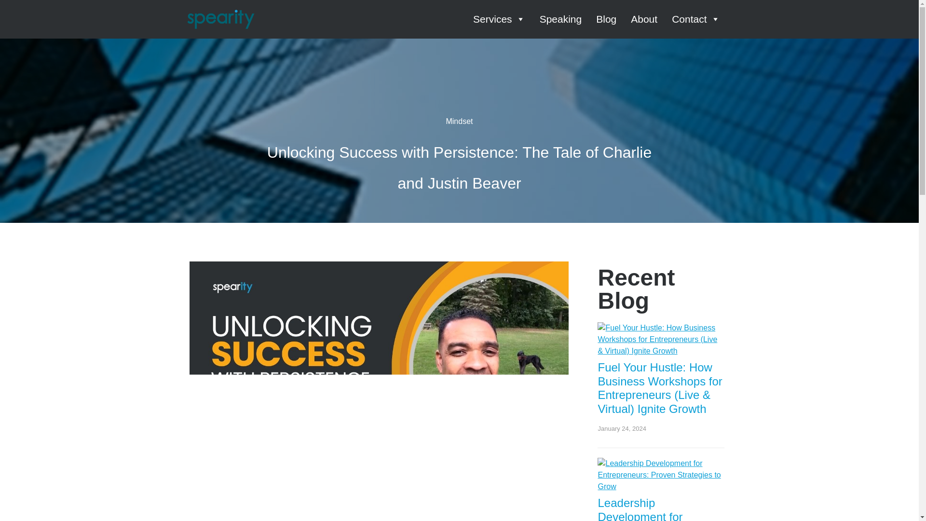 The image size is (926, 521). Describe the element at coordinates (606, 19) in the screenshot. I see `Blog` at that location.